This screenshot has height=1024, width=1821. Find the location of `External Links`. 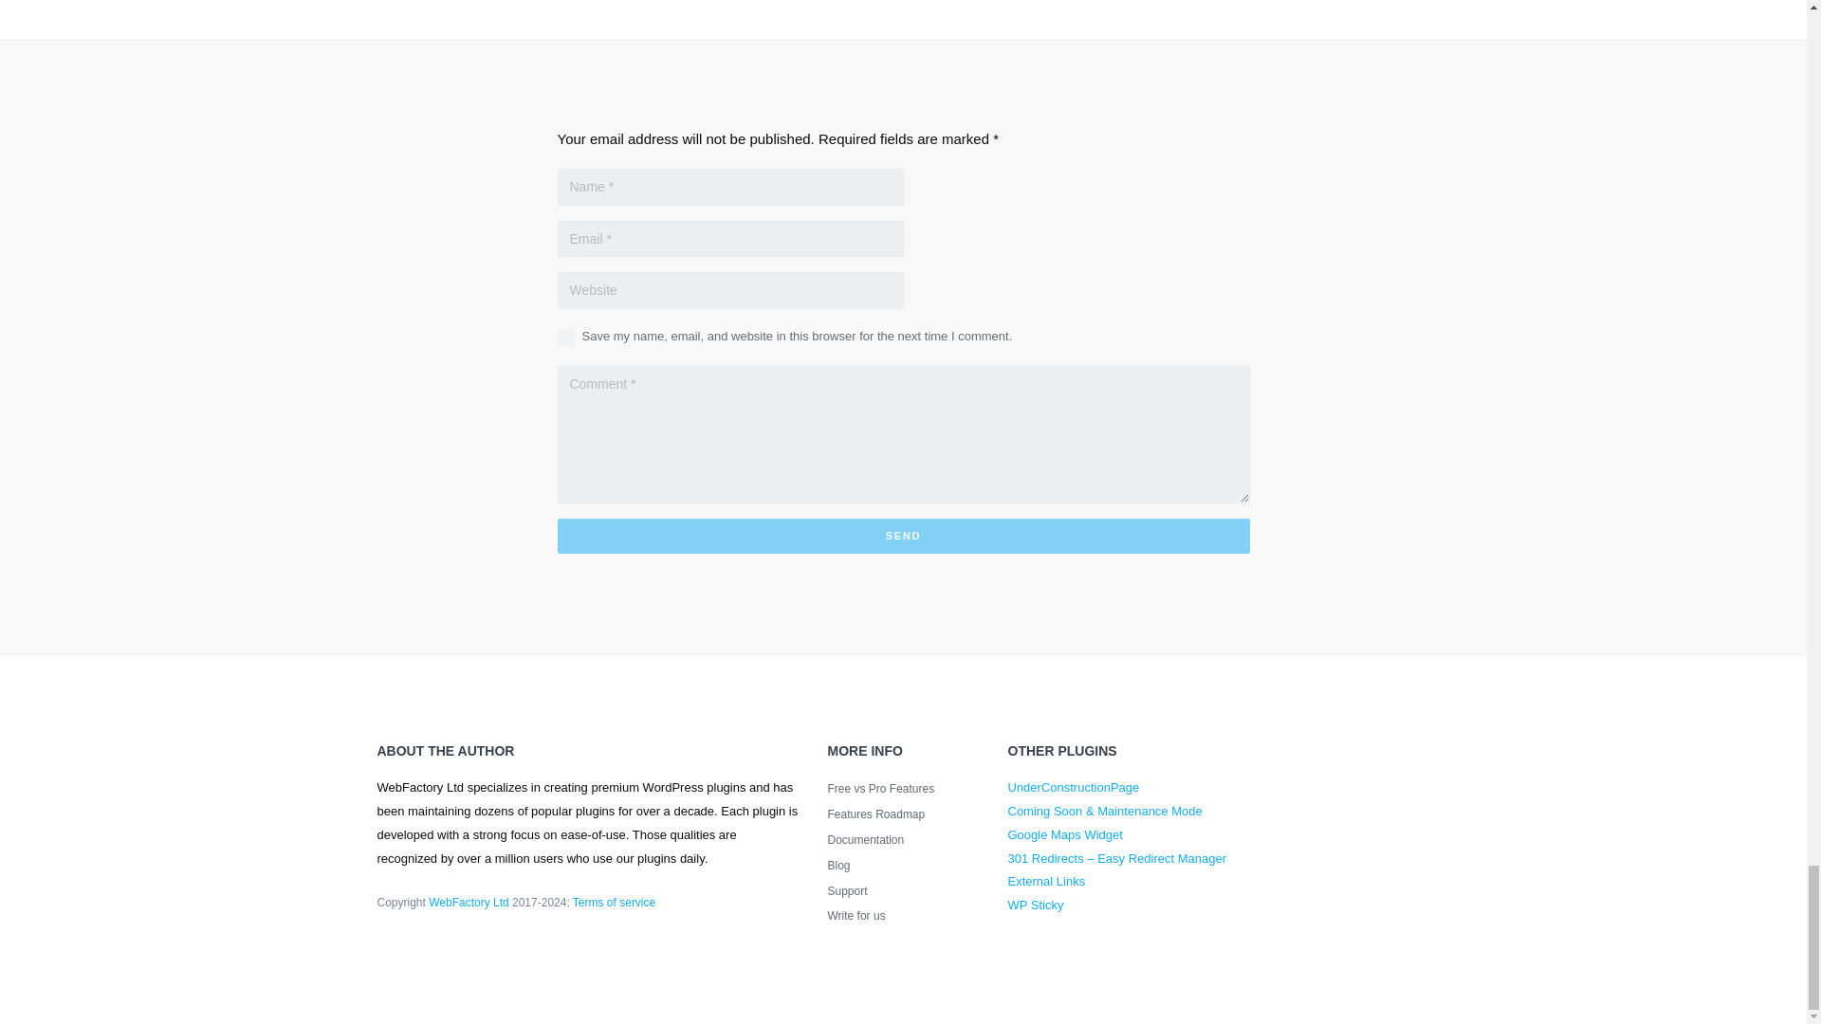

External Links is located at coordinates (1045, 882).